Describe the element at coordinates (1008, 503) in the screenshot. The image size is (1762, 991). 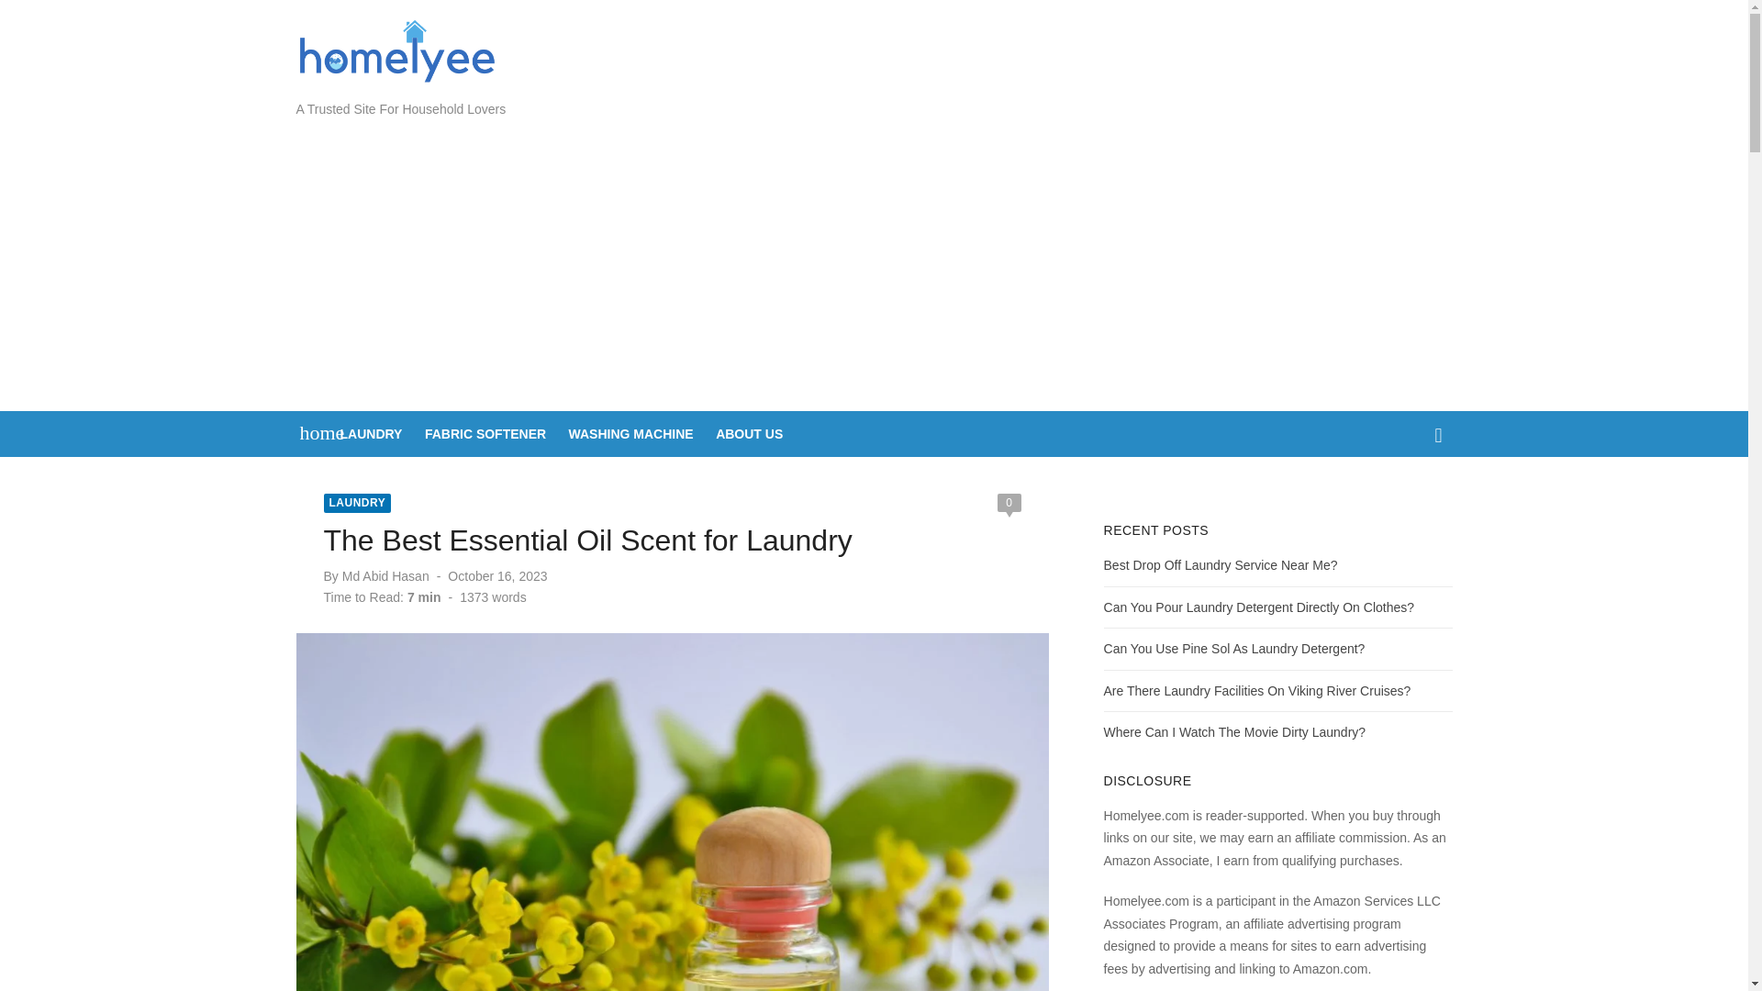
I see `0` at that location.